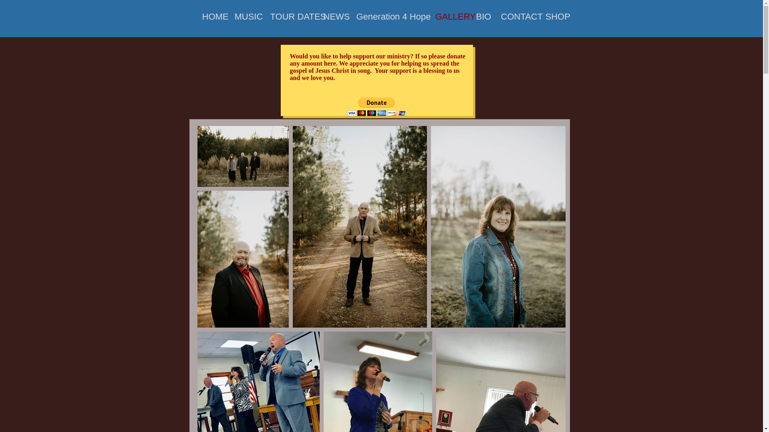  I want to click on NEWS, so click(333, 16).